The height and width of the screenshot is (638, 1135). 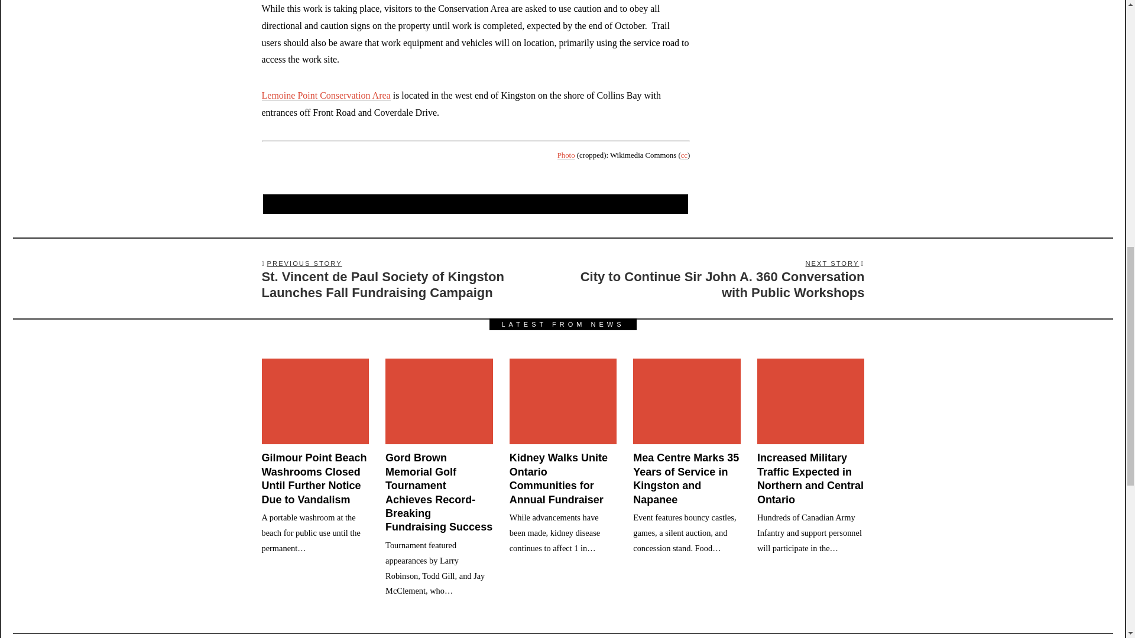 I want to click on Mea Centre Marks 35 Years of Service in Kingston and Napanee, so click(x=686, y=479).